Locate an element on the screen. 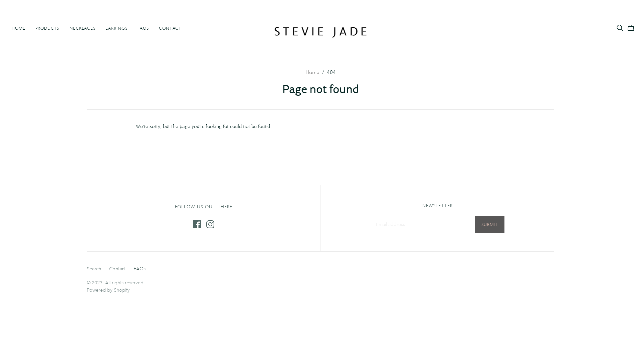 This screenshot has height=360, width=641. NECKLACES is located at coordinates (82, 28).